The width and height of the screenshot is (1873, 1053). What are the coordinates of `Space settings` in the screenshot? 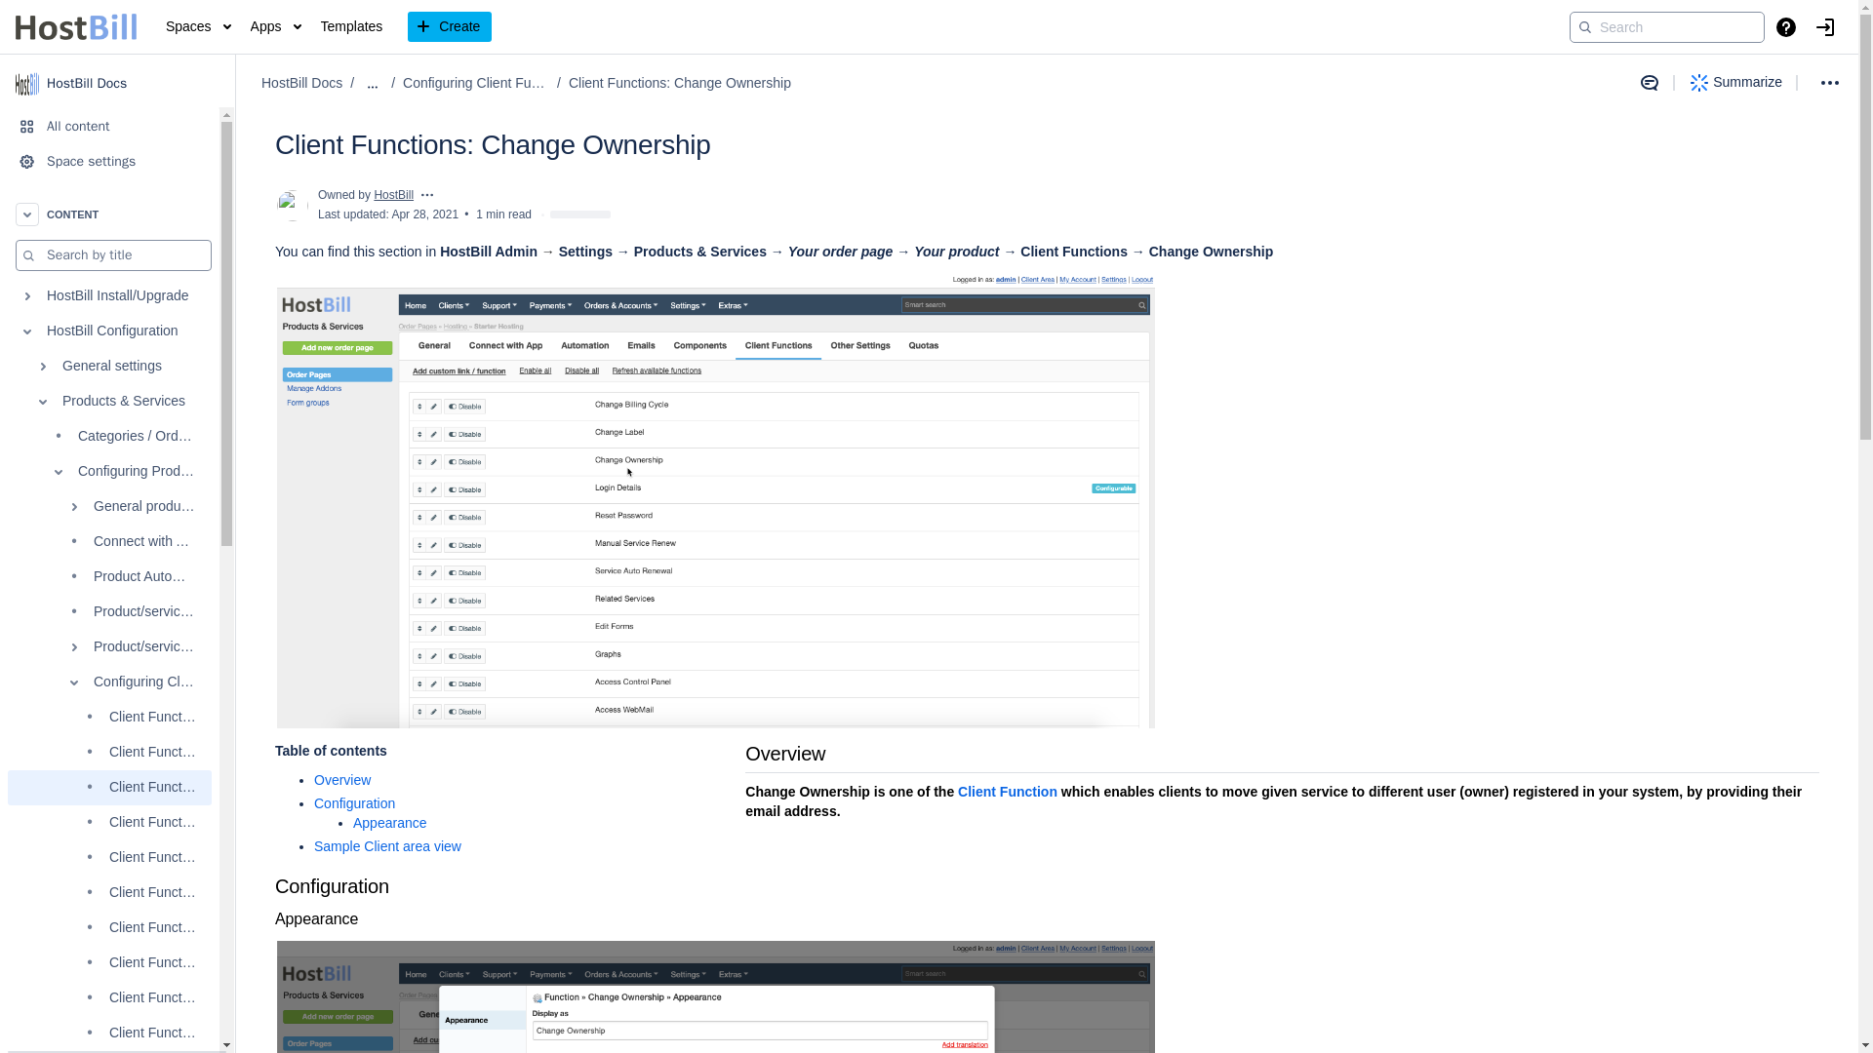 It's located at (109, 161).